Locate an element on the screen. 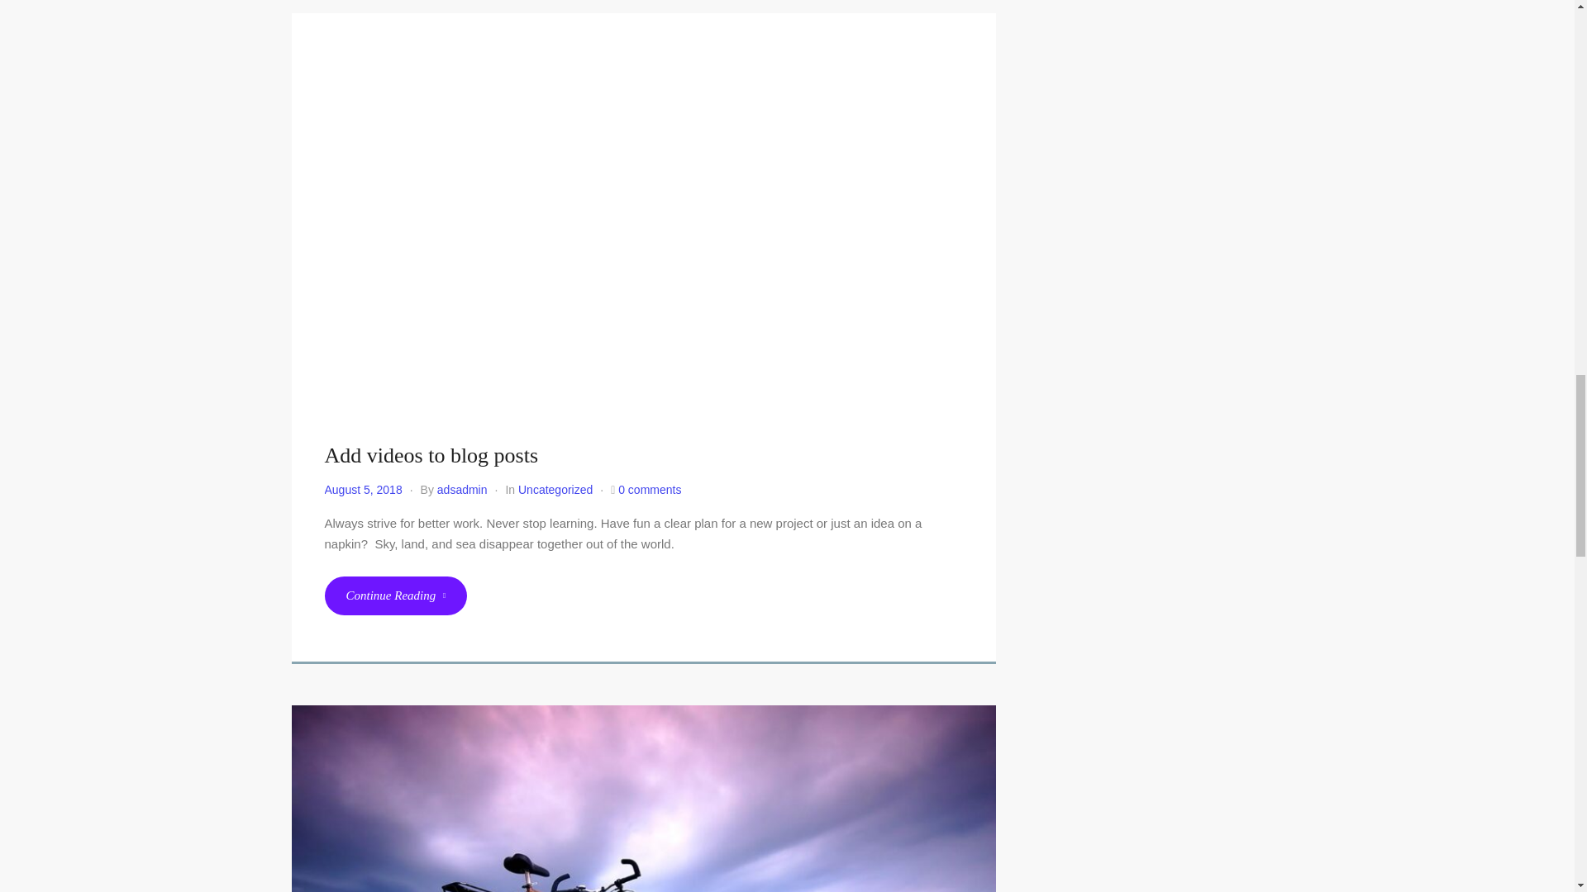  Add videos to blog posts is located at coordinates (430, 454).